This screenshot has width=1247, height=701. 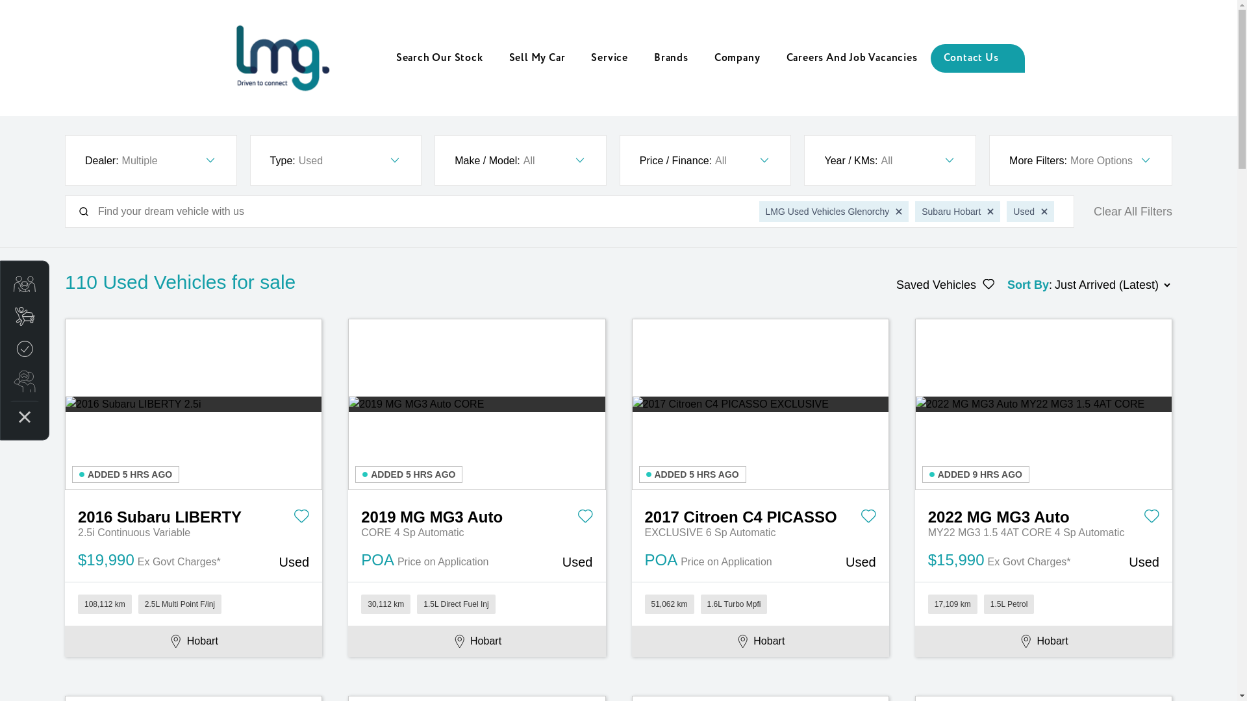 What do you see at coordinates (194, 561) in the screenshot?
I see `$19,990
Ex Govt Charges*
Used` at bounding box center [194, 561].